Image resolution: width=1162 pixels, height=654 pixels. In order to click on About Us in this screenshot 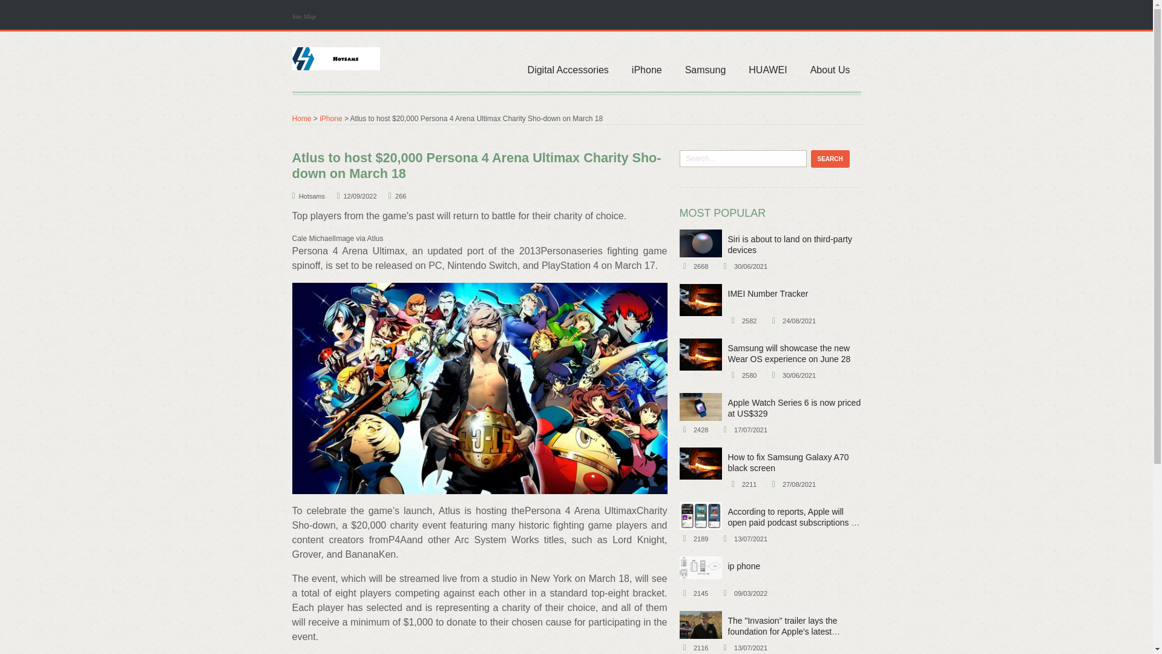, I will do `click(830, 62)`.